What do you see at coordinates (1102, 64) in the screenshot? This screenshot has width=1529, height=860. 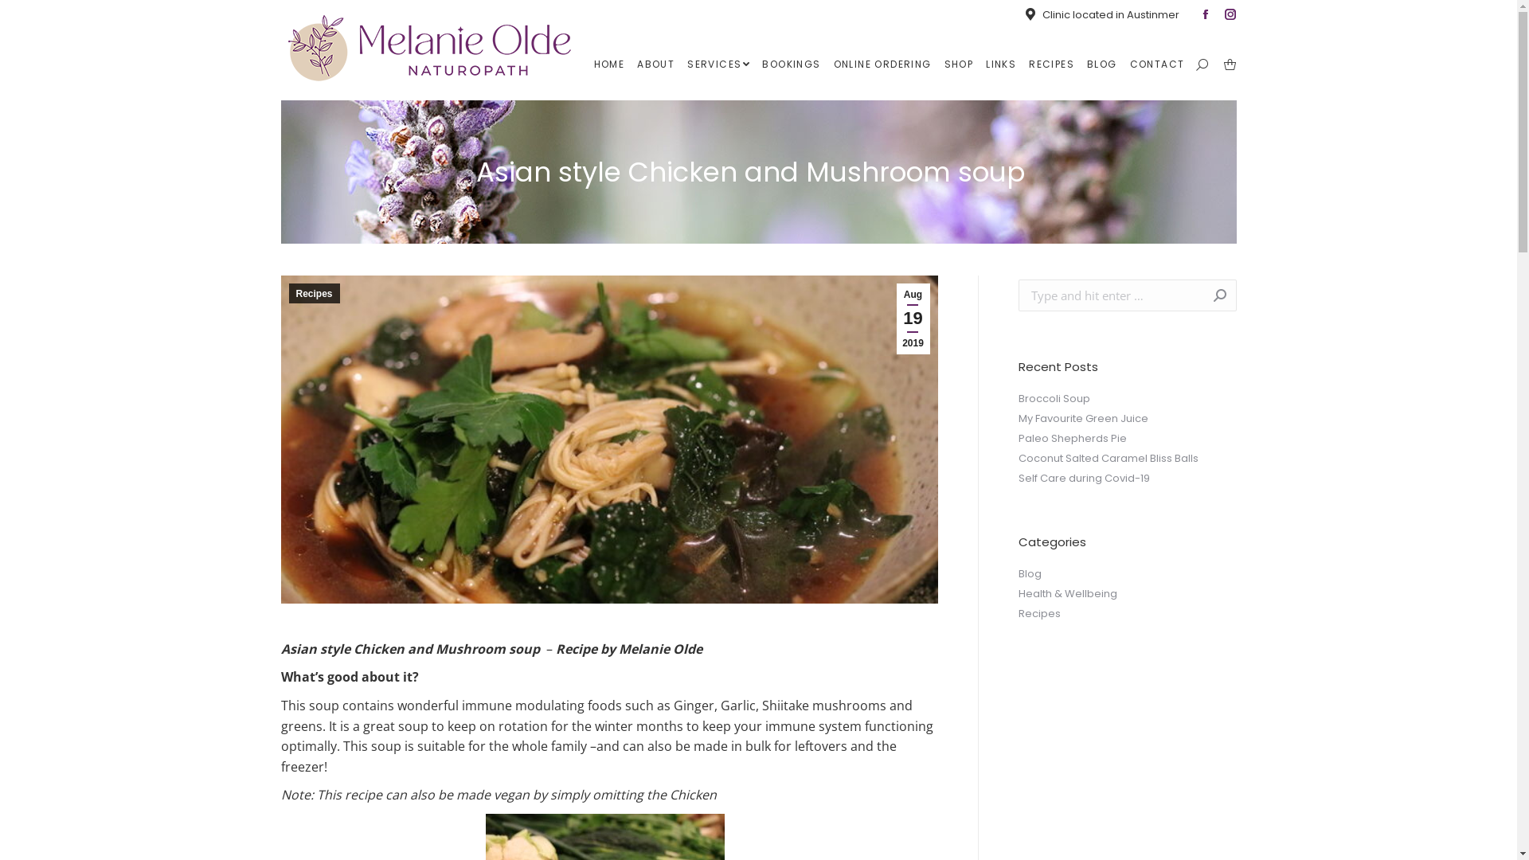 I see `BLOG` at bounding box center [1102, 64].